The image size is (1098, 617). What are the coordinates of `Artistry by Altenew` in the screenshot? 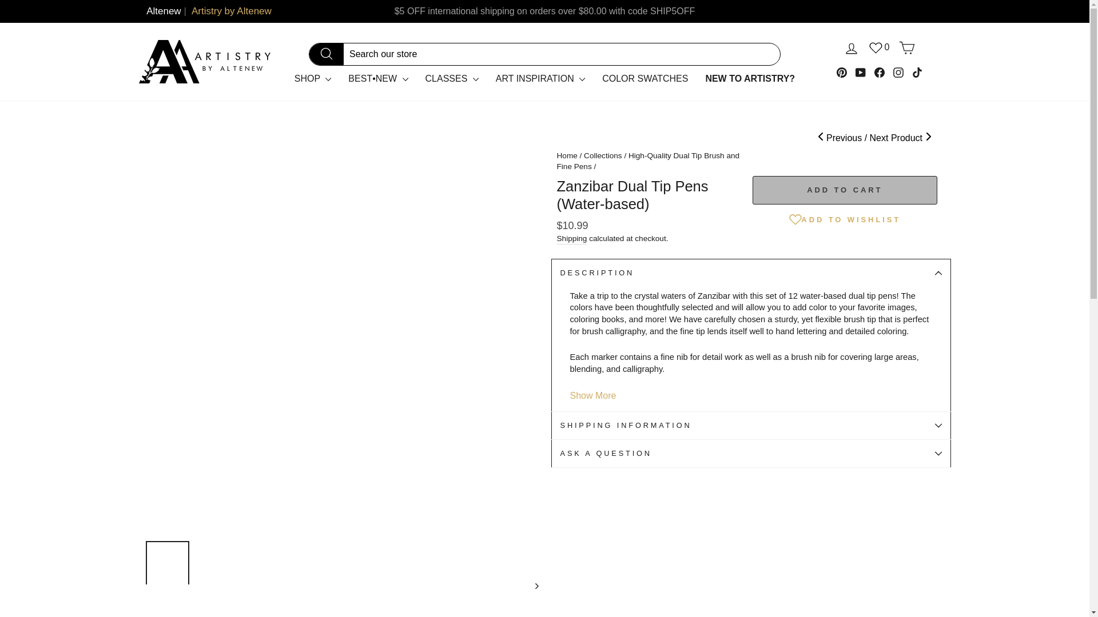 It's located at (231, 11).